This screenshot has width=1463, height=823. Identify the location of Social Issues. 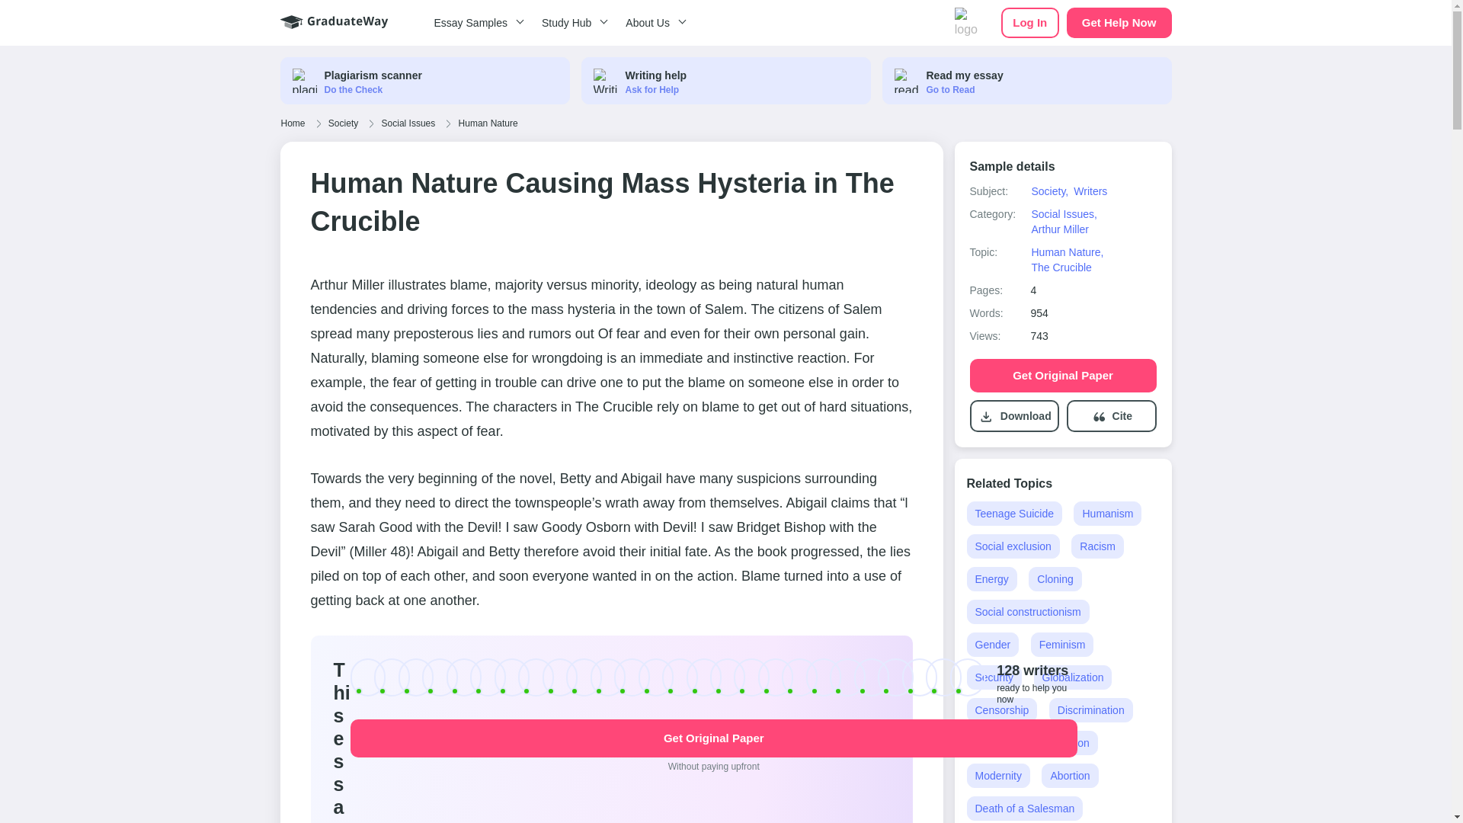
(408, 123).